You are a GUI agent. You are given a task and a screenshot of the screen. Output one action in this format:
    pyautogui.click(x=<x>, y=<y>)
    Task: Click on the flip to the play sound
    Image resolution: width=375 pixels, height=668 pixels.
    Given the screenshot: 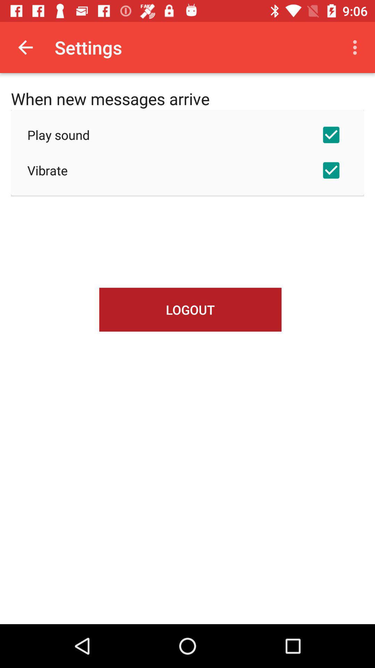 What is the action you would take?
    pyautogui.click(x=187, y=135)
    